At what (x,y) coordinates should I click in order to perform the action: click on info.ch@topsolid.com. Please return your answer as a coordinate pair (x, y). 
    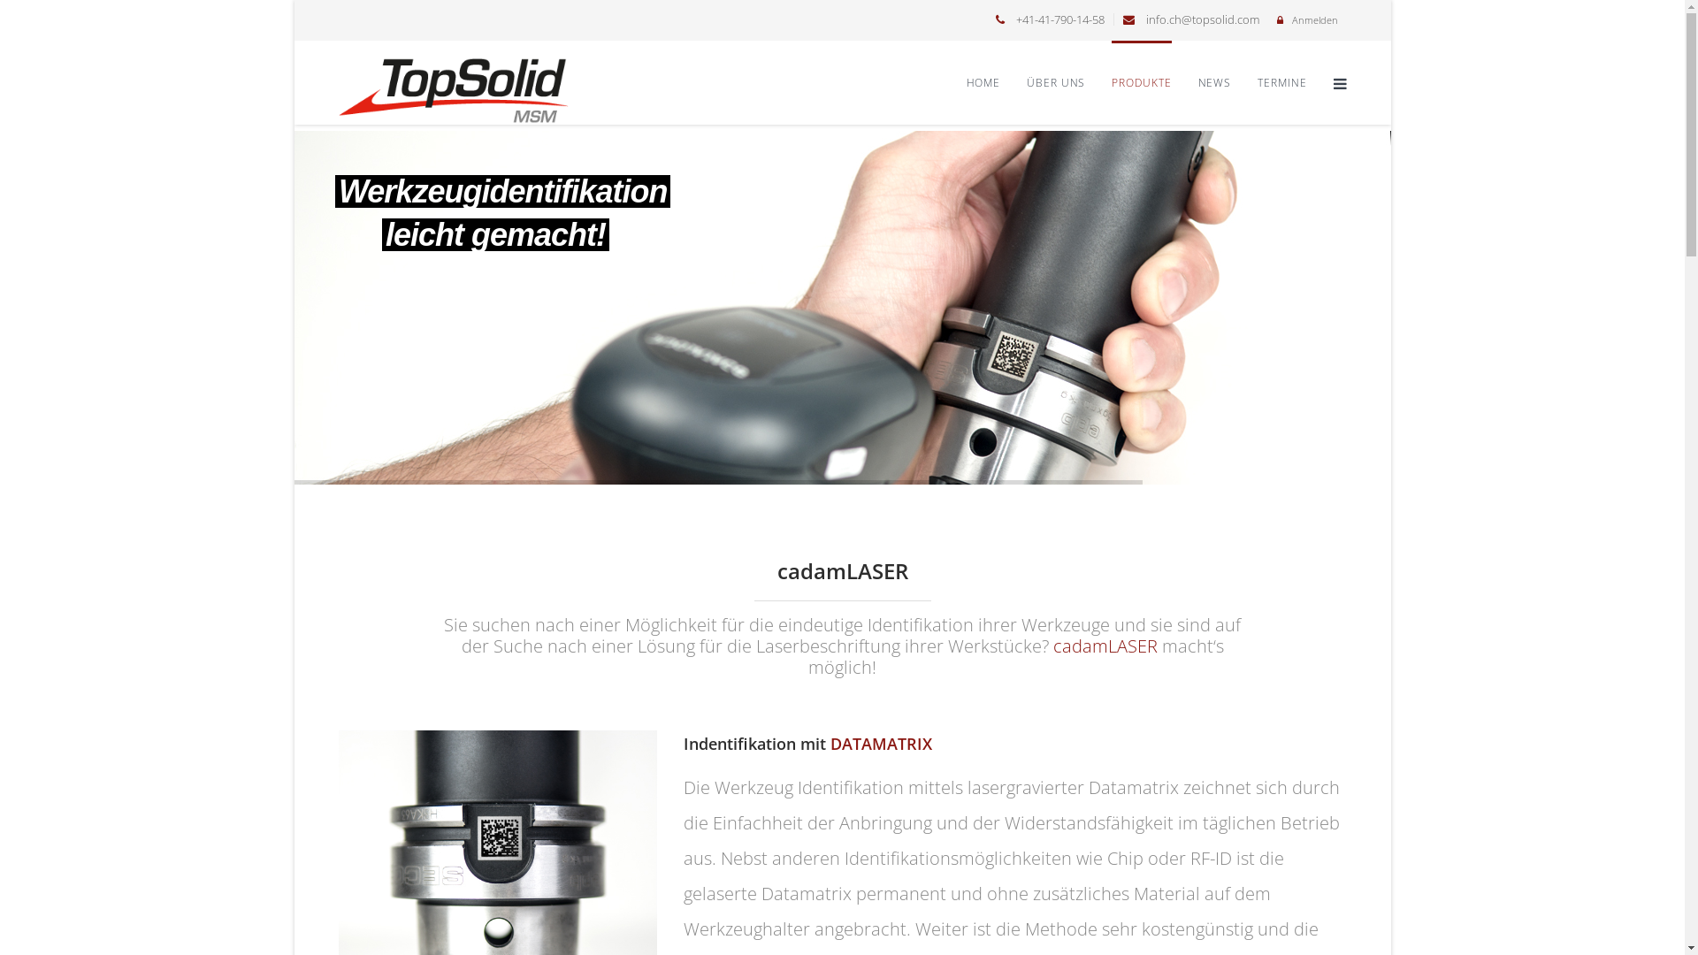
    Looking at the image, I should click on (1203, 19).